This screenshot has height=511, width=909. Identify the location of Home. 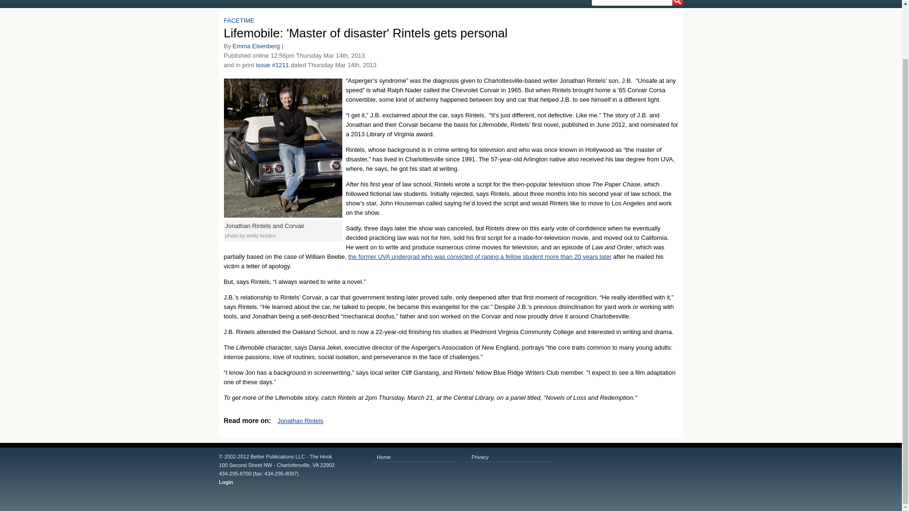
(414, 457).